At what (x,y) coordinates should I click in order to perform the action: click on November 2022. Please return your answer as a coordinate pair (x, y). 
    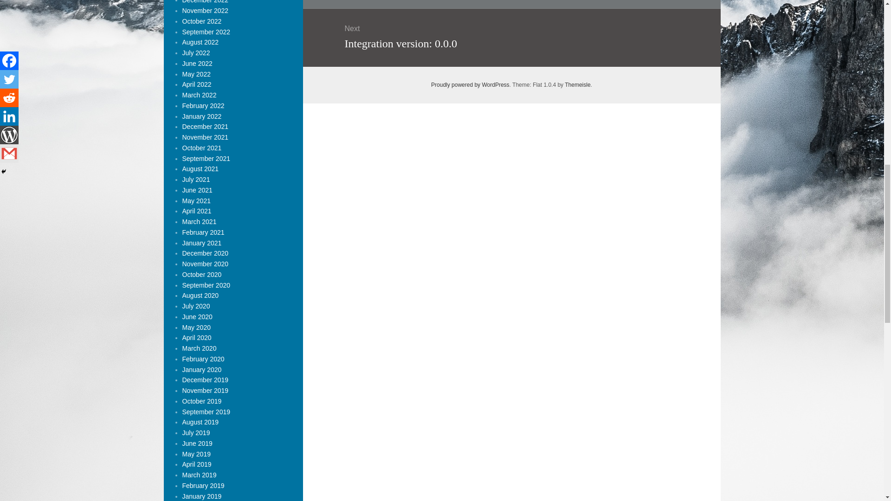
    Looking at the image, I should click on (205, 11).